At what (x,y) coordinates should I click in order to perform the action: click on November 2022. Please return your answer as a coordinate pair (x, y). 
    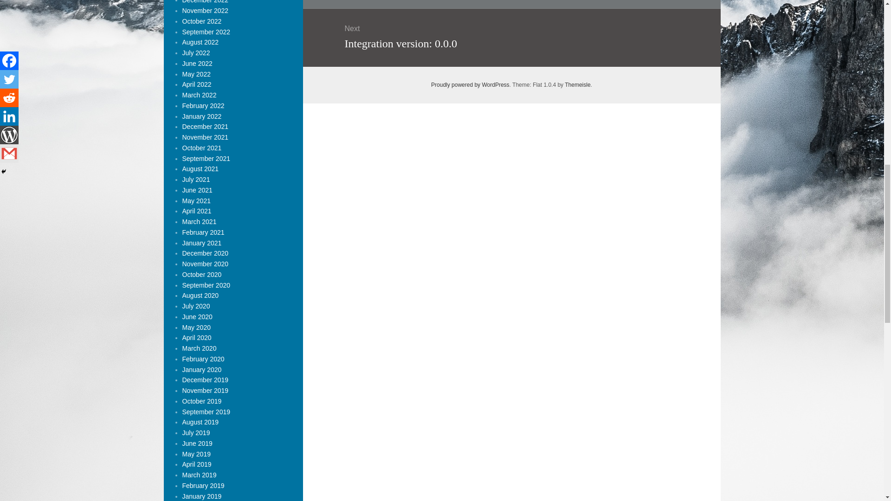
    Looking at the image, I should click on (205, 11).